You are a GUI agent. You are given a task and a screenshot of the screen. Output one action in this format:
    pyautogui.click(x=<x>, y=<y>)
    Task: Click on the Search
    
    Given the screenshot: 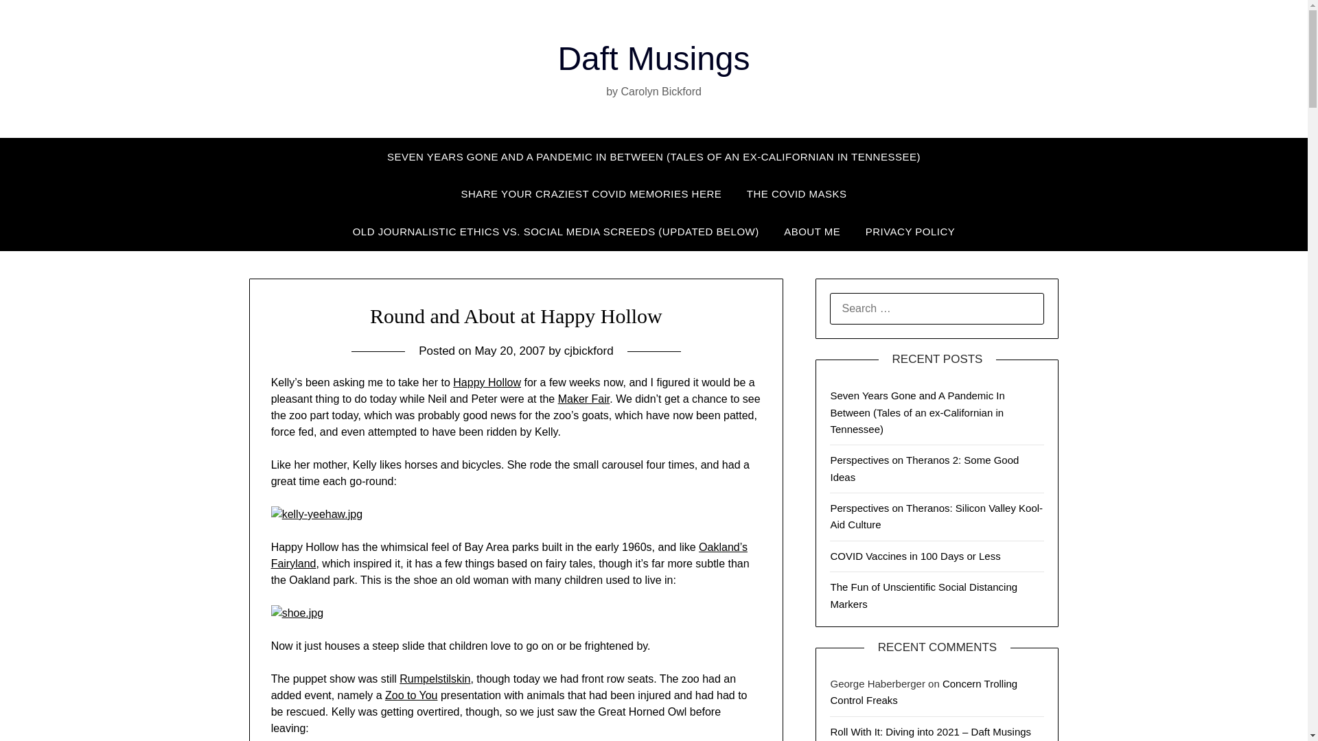 What is the action you would take?
    pyautogui.click(x=34, y=20)
    